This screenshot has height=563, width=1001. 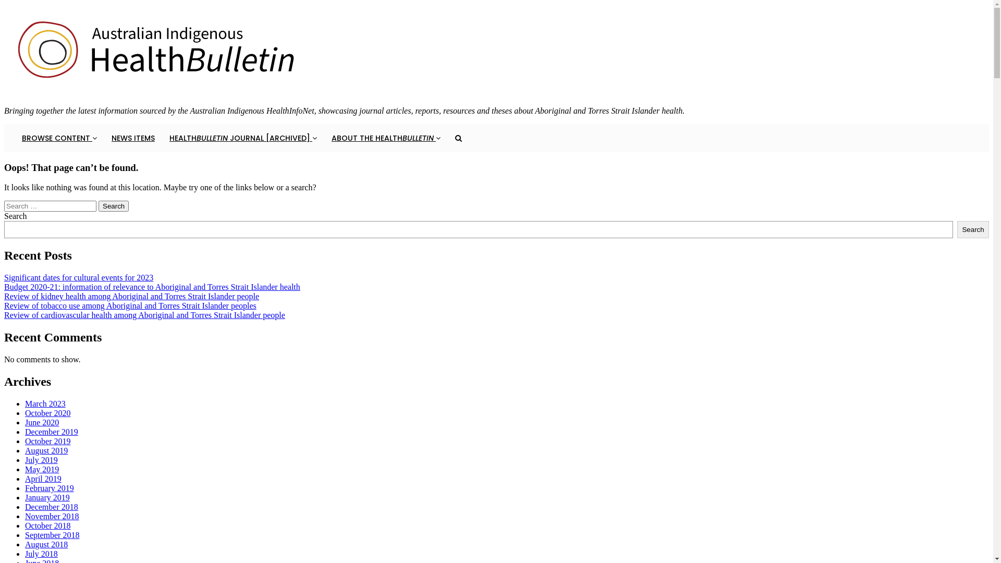 What do you see at coordinates (133, 138) in the screenshot?
I see `NEWS ITEMS` at bounding box center [133, 138].